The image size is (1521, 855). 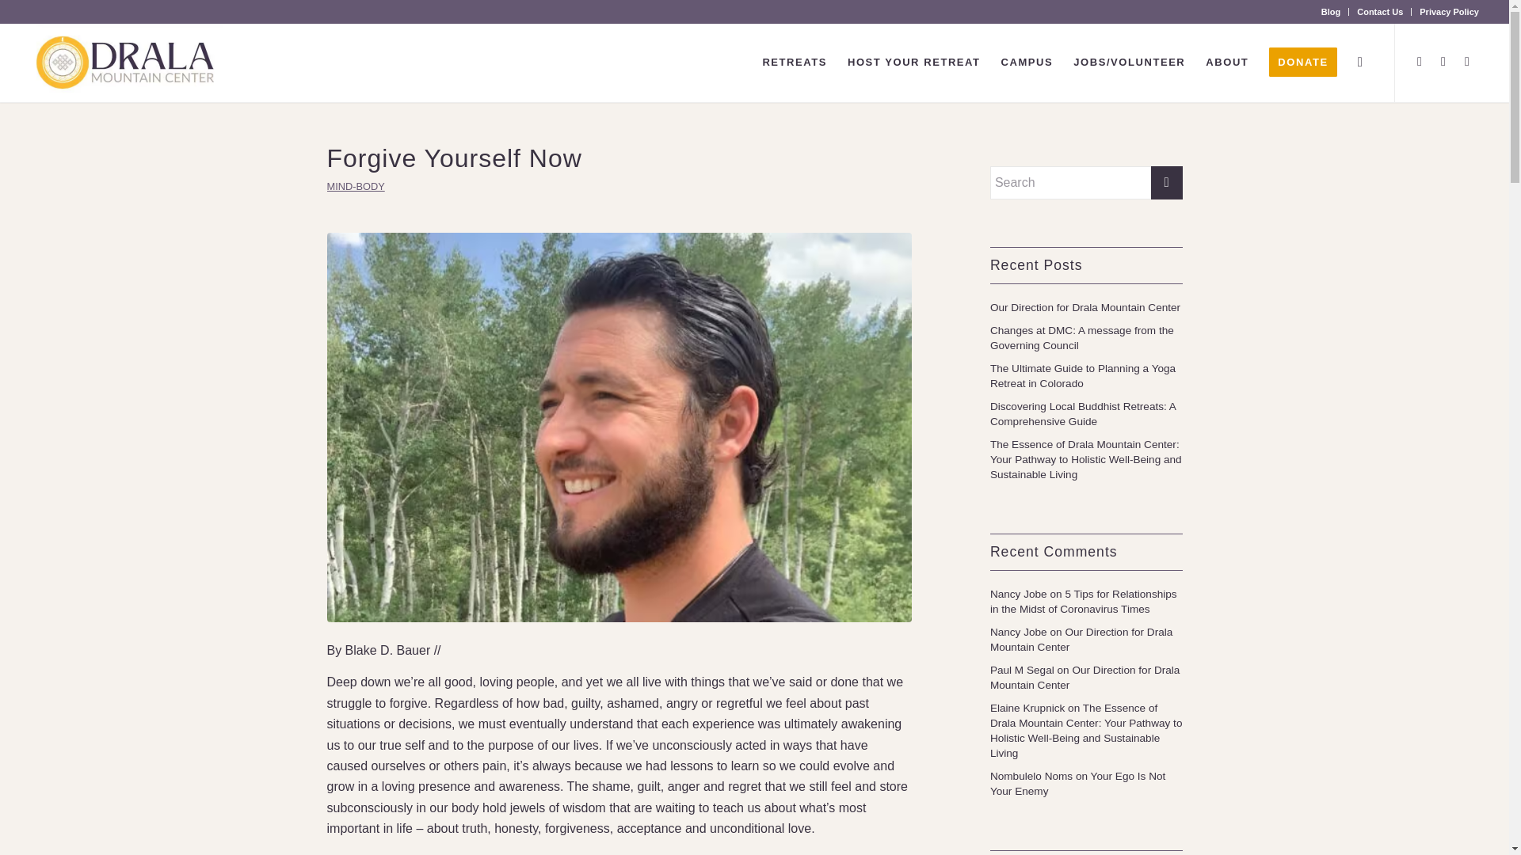 What do you see at coordinates (1379, 12) in the screenshot?
I see `Contact Us` at bounding box center [1379, 12].